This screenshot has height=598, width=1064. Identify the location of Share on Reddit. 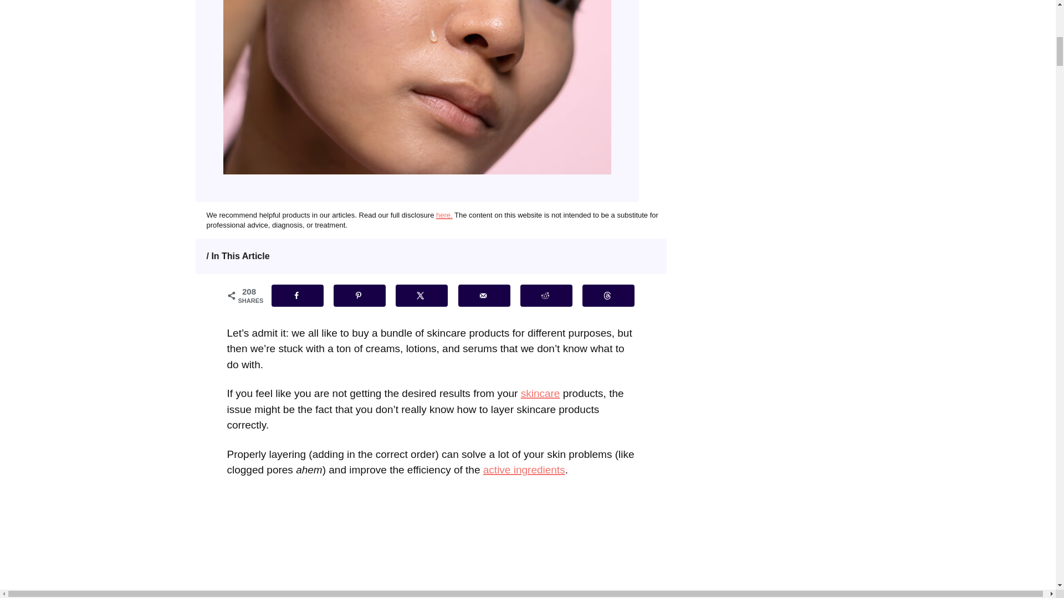
(546, 296).